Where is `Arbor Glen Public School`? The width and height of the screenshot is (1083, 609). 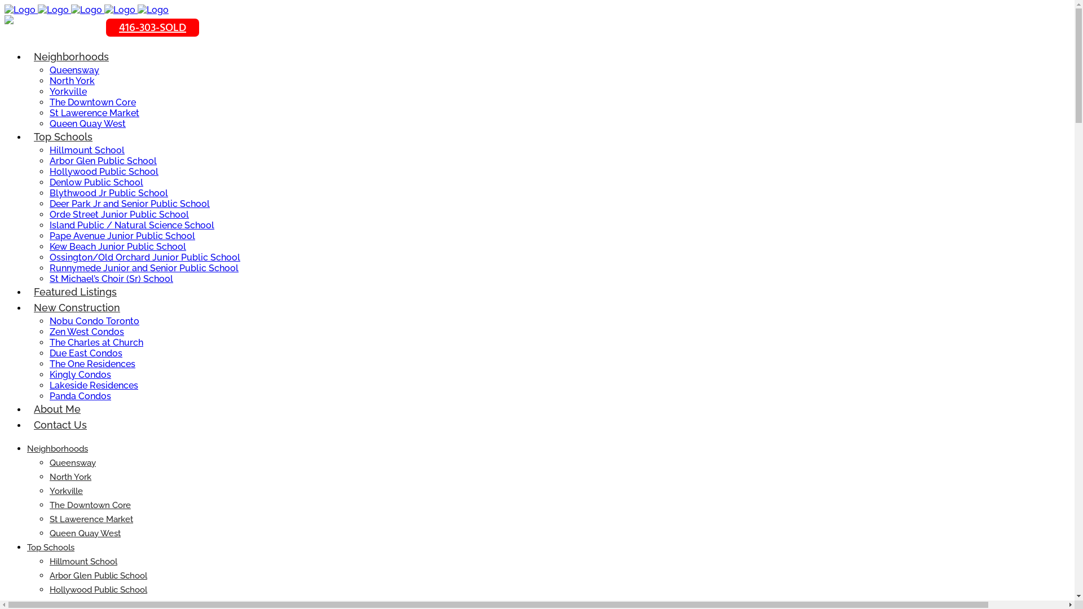 Arbor Glen Public School is located at coordinates (98, 576).